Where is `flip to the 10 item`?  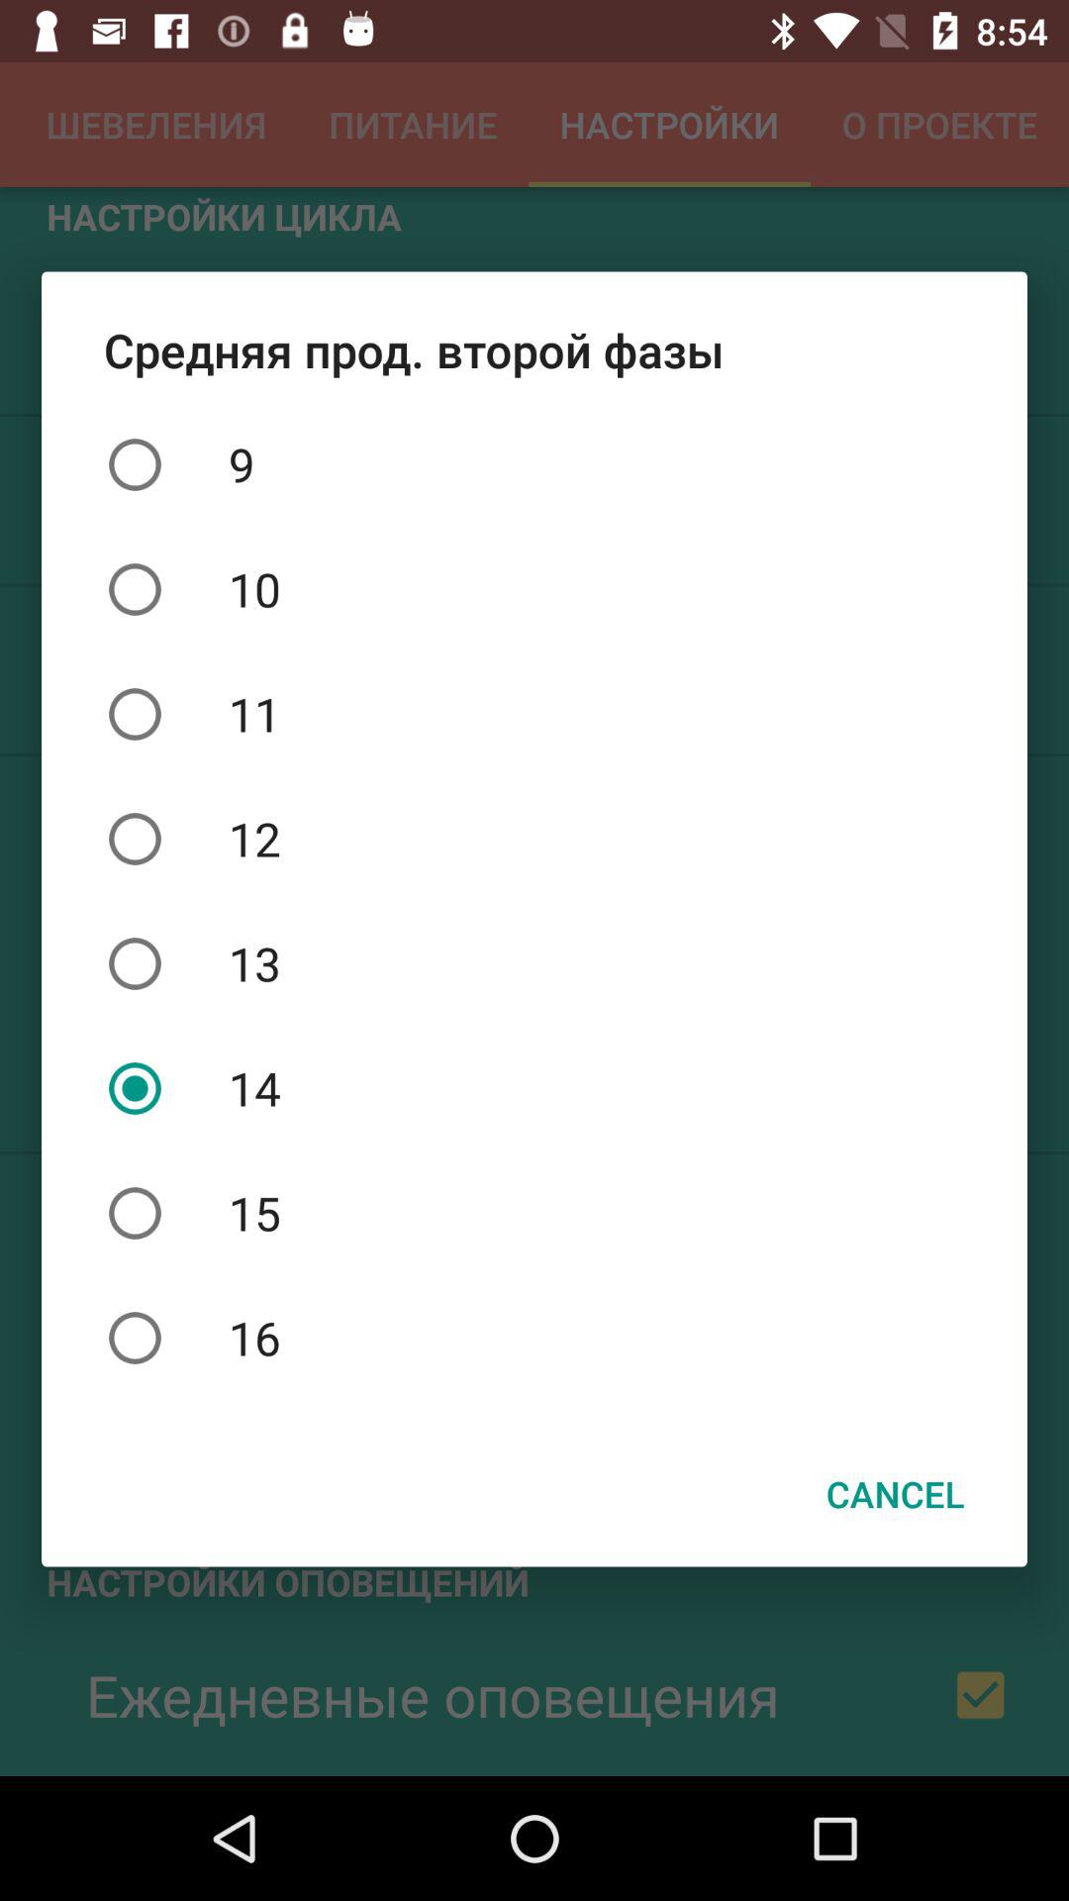 flip to the 10 item is located at coordinates (534, 589).